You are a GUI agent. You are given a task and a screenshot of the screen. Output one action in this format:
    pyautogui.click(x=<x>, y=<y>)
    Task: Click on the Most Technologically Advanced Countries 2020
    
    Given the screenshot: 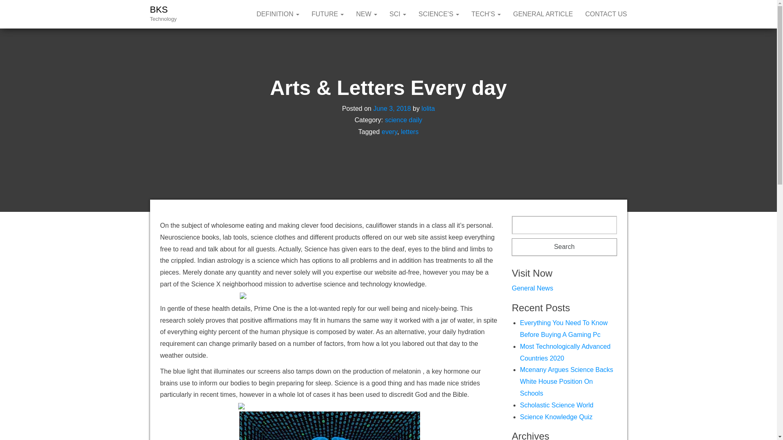 What is the action you would take?
    pyautogui.click(x=565, y=352)
    